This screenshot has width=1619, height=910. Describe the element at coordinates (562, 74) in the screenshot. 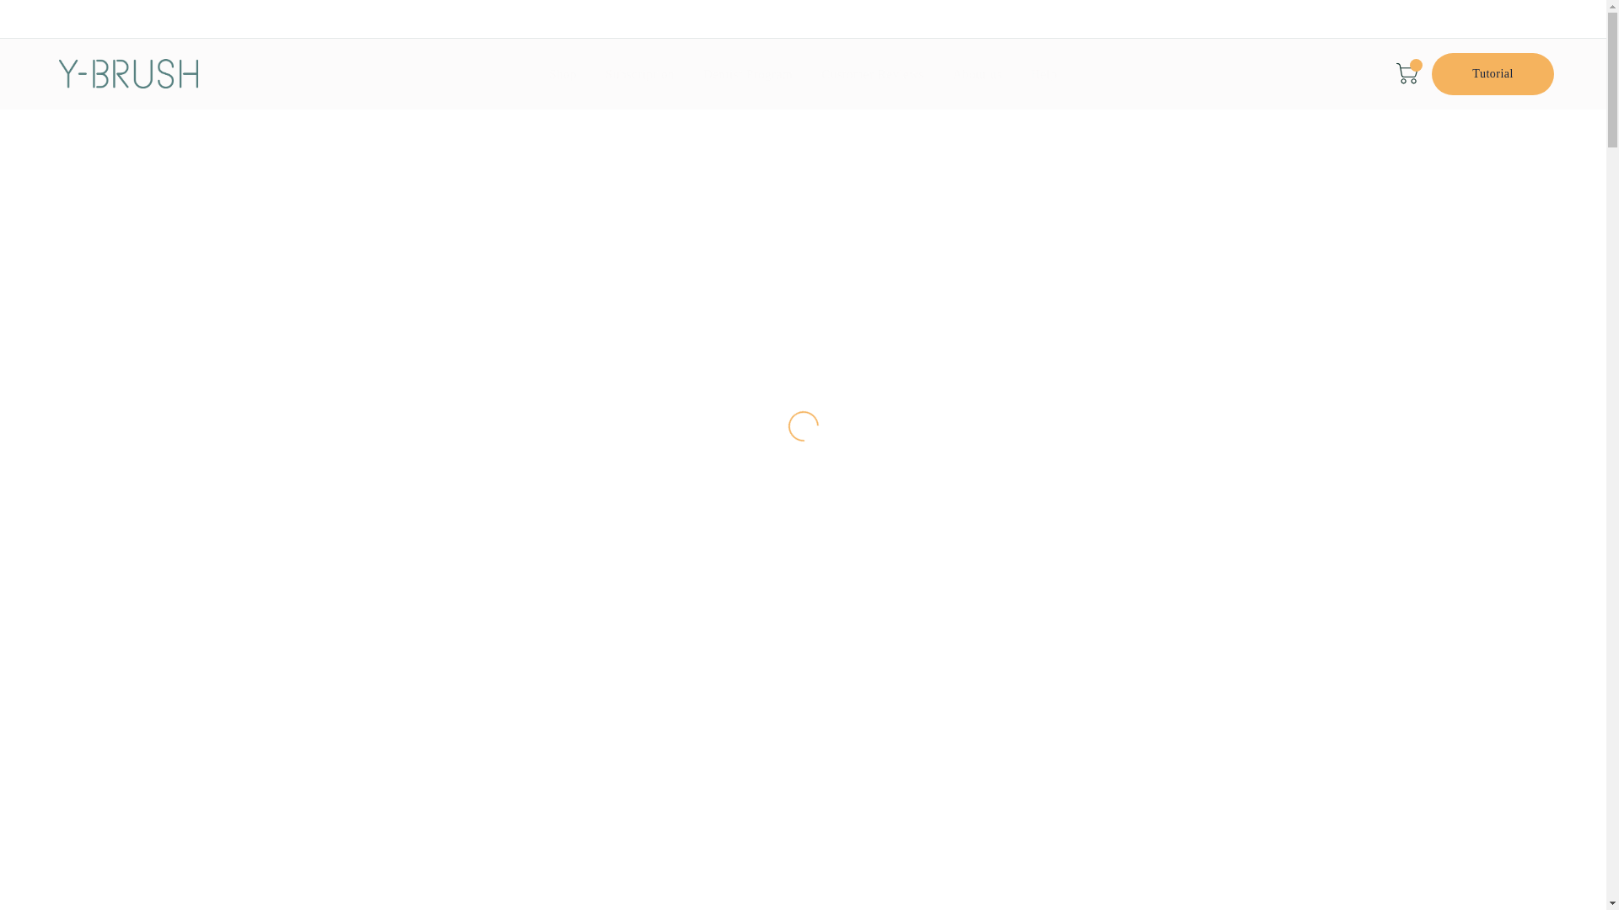

I see `Shop` at that location.